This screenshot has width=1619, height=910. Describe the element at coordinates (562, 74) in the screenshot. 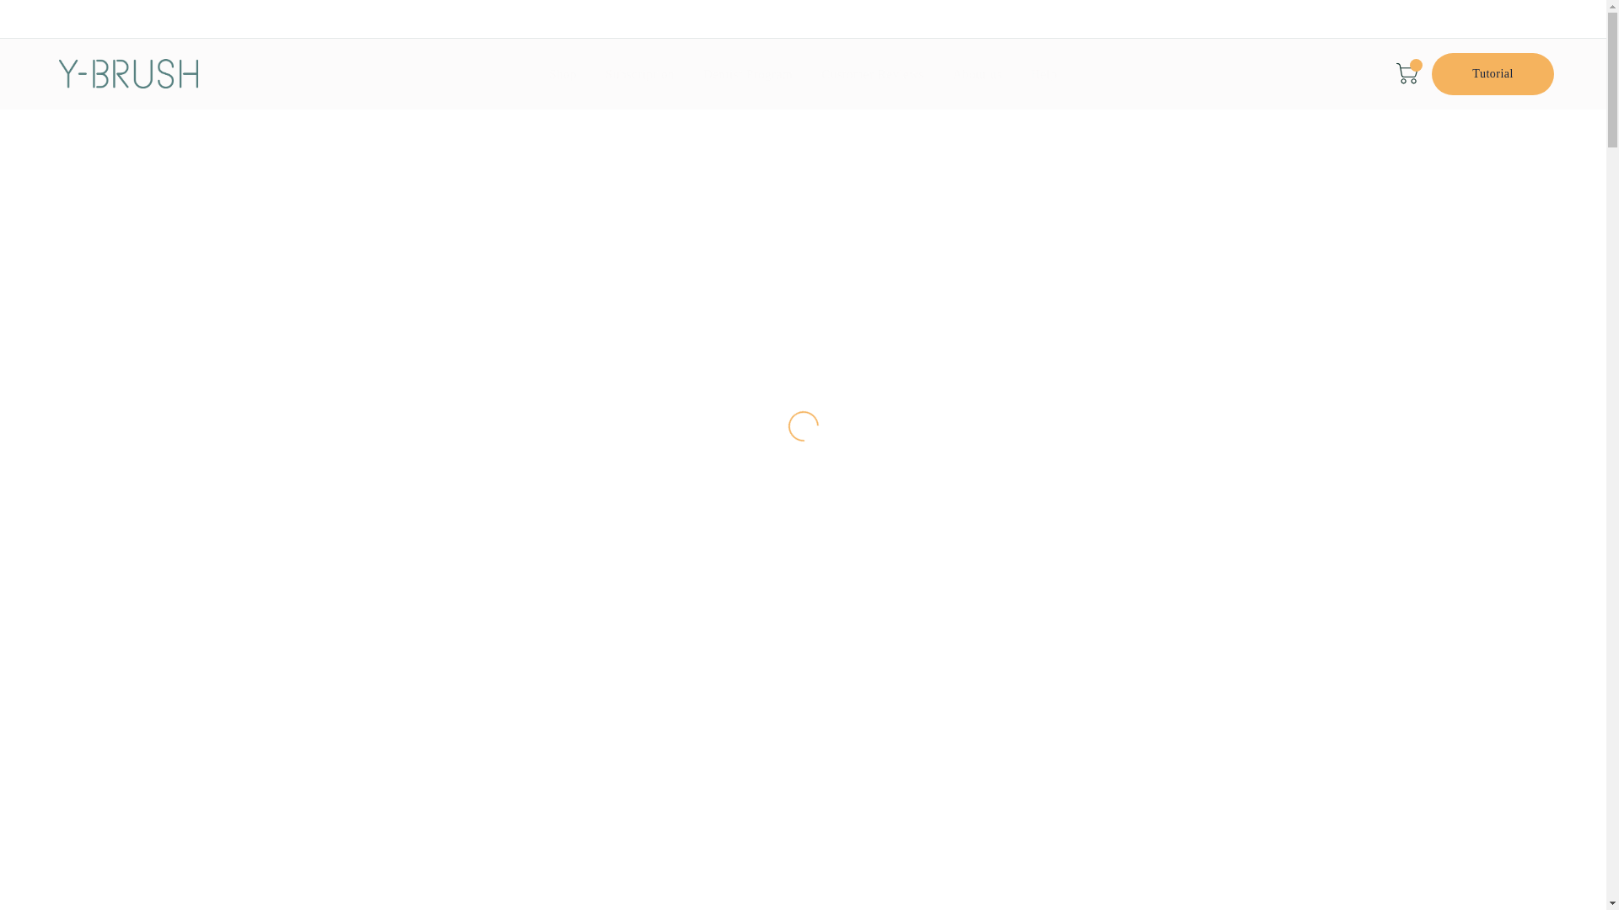

I see `Shop` at that location.